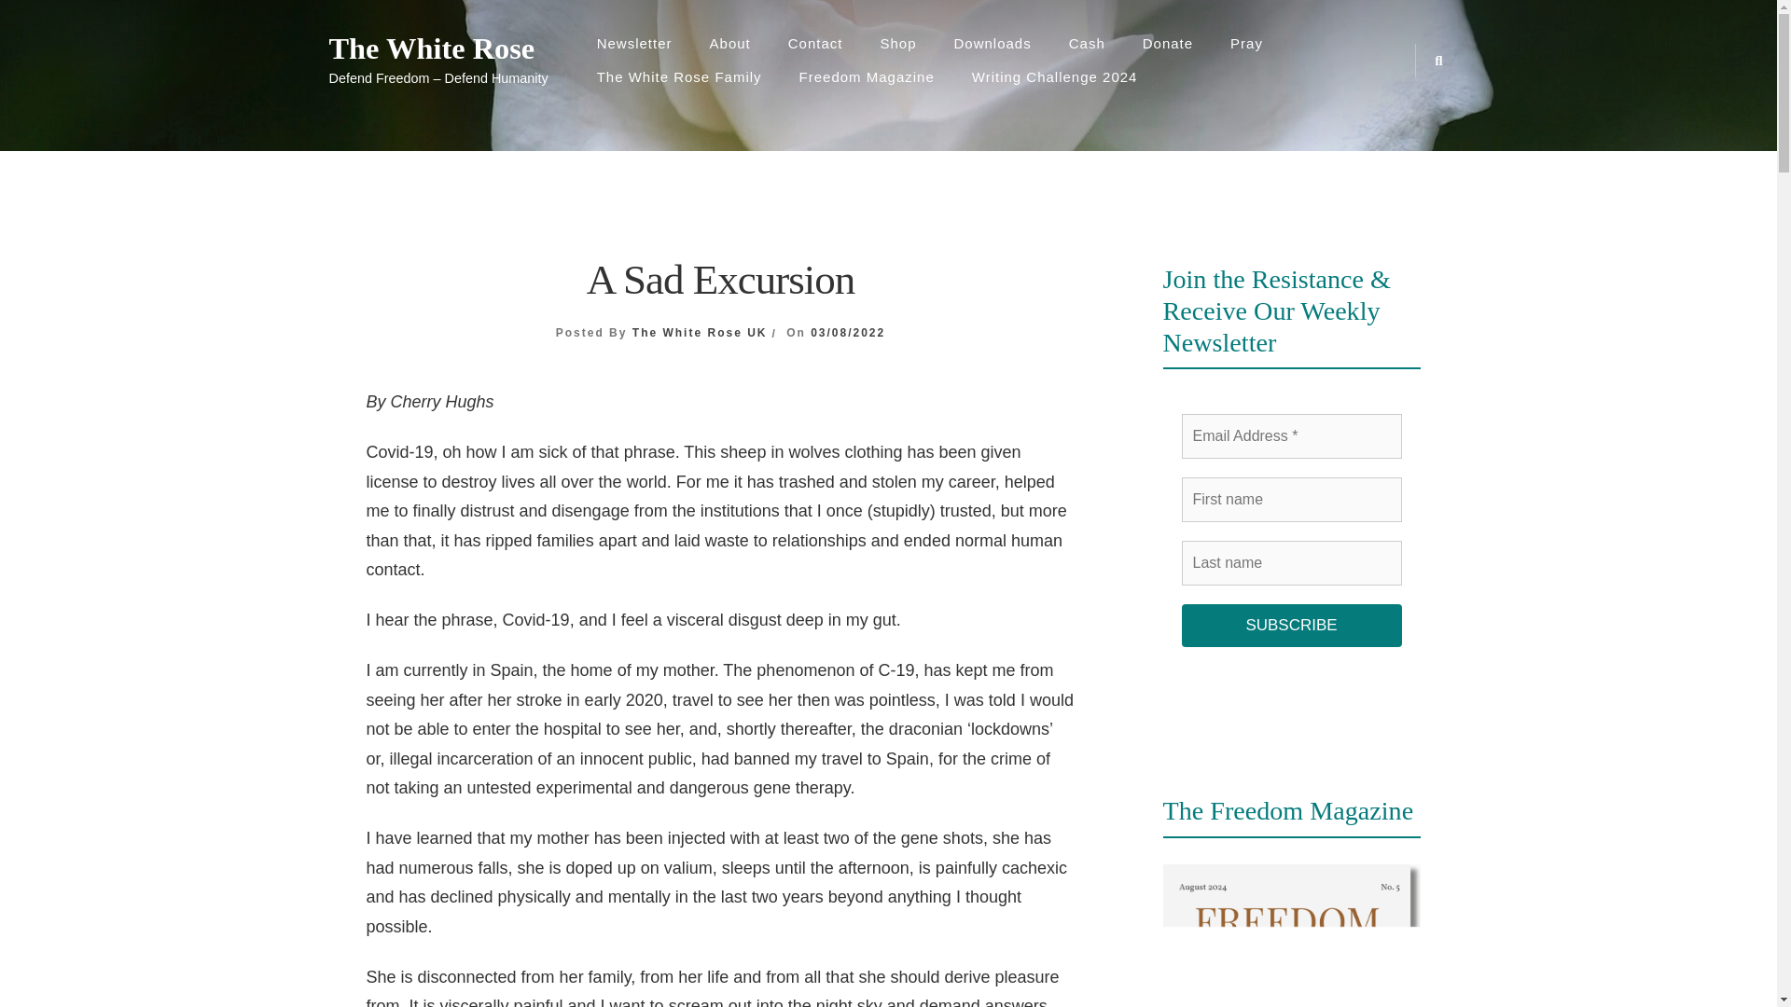 The height and width of the screenshot is (1007, 1791). I want to click on Last name, so click(1290, 562).